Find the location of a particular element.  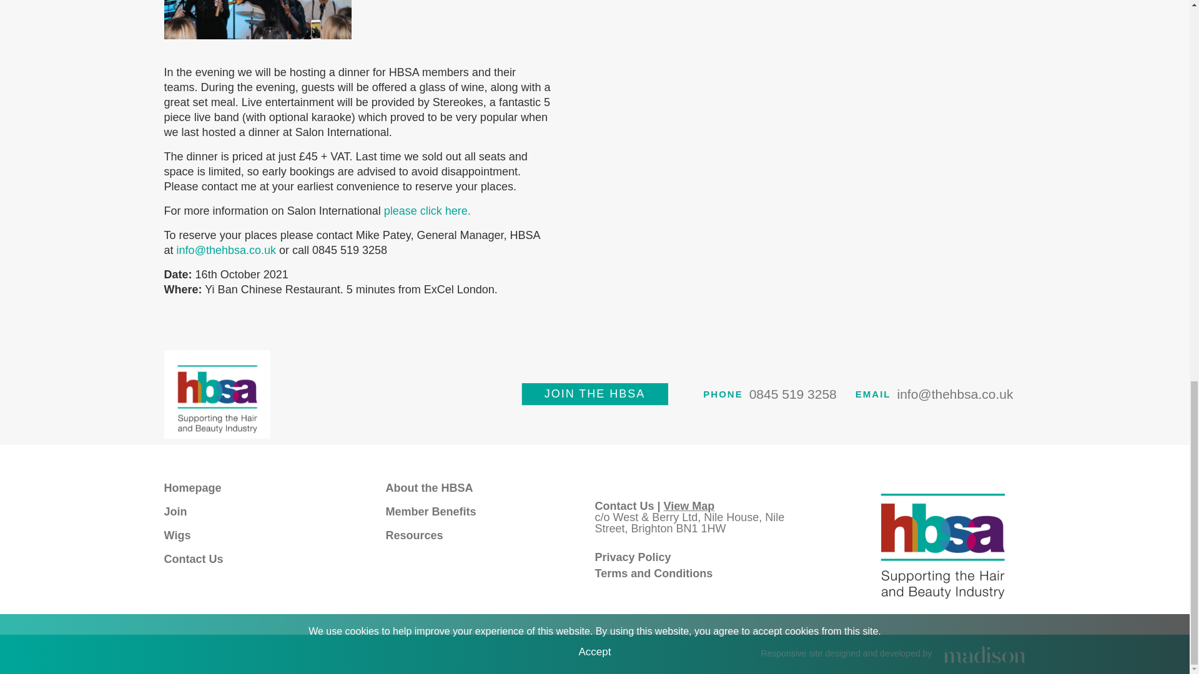

0845 519 3258 is located at coordinates (793, 394).